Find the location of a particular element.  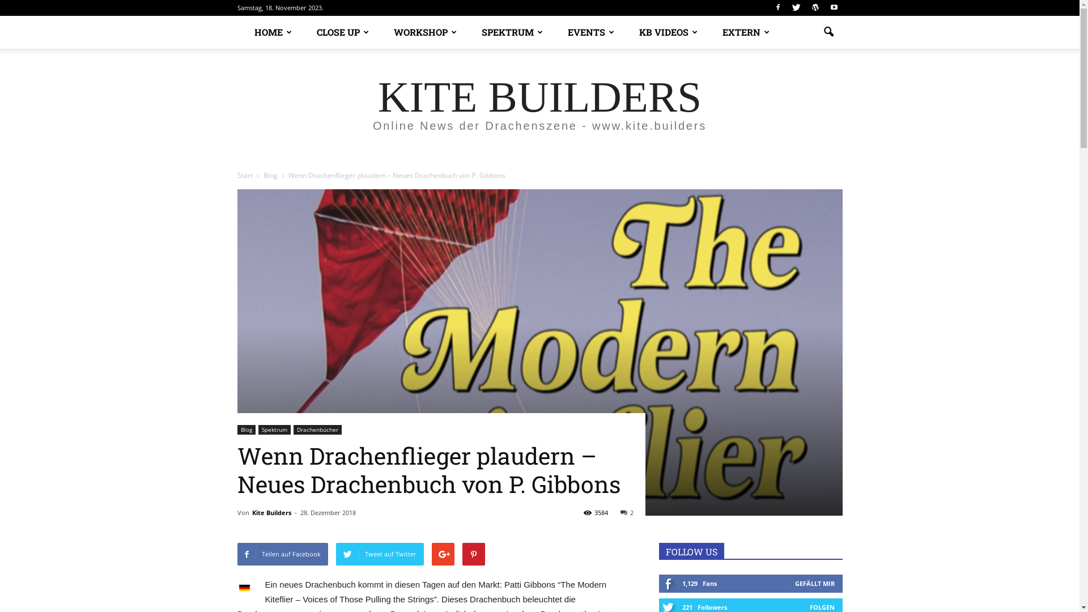

WORKSHOP is located at coordinates (420, 32).